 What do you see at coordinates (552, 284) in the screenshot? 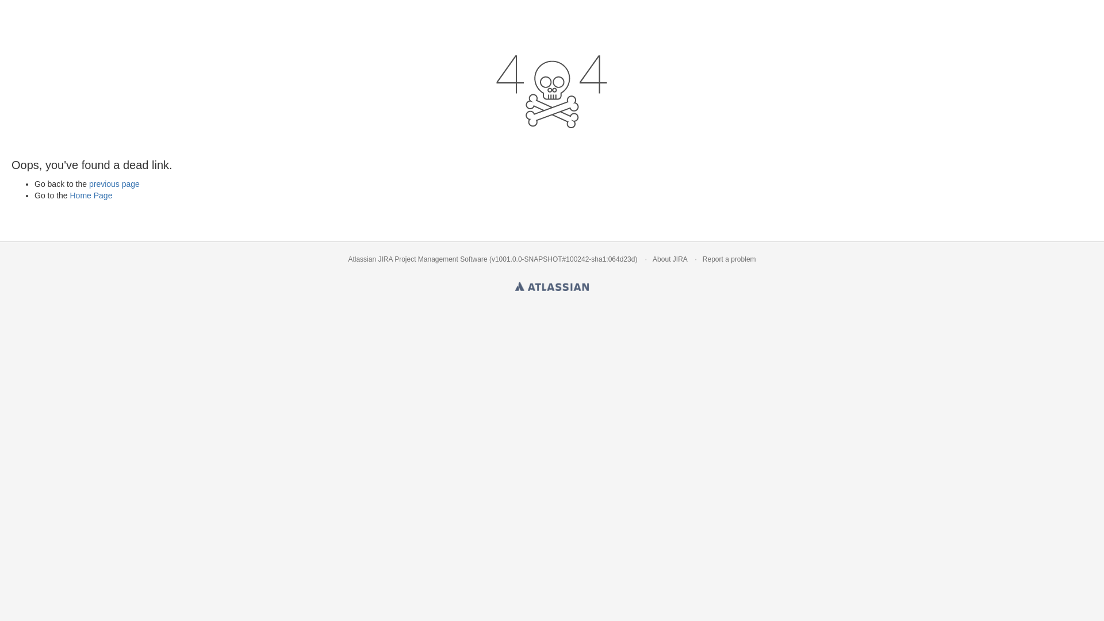
I see `Atlassian` at bounding box center [552, 284].